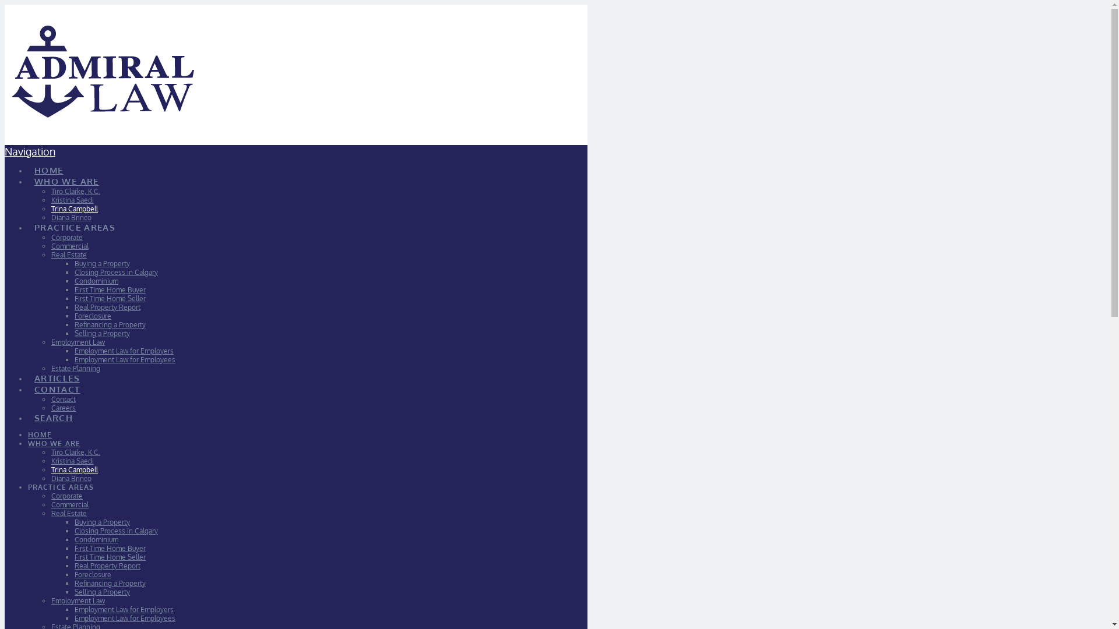 The width and height of the screenshot is (1119, 629). Describe the element at coordinates (110, 325) in the screenshot. I see `Refinancing a Property` at that location.